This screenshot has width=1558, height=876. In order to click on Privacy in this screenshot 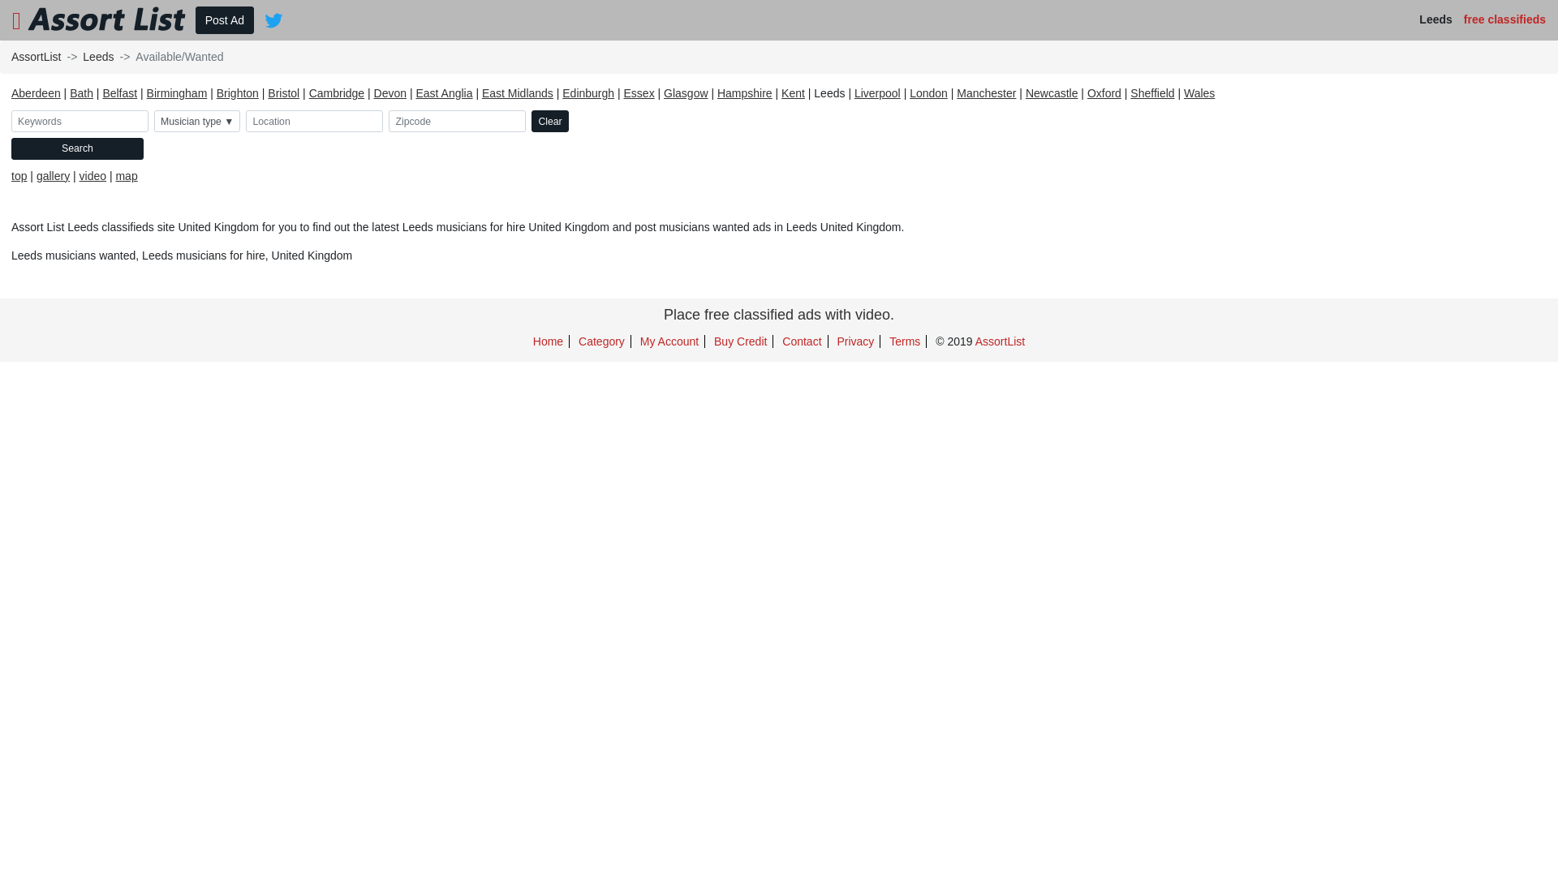, I will do `click(855, 228)`.